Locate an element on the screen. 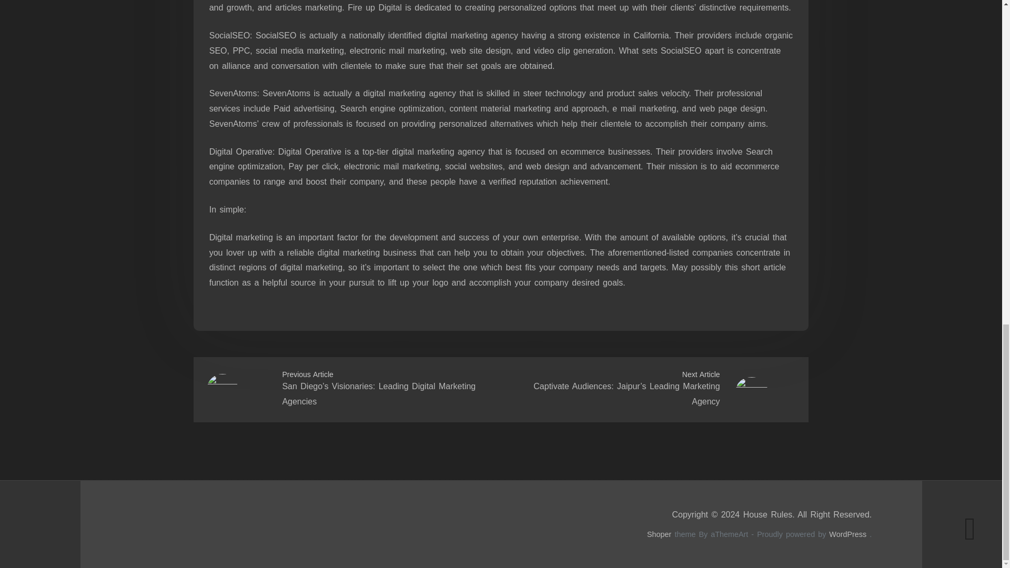  WordPress is located at coordinates (848, 534).